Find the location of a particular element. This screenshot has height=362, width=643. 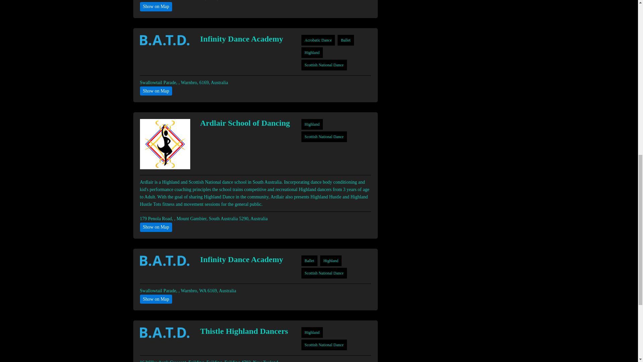

Highland is located at coordinates (331, 260).